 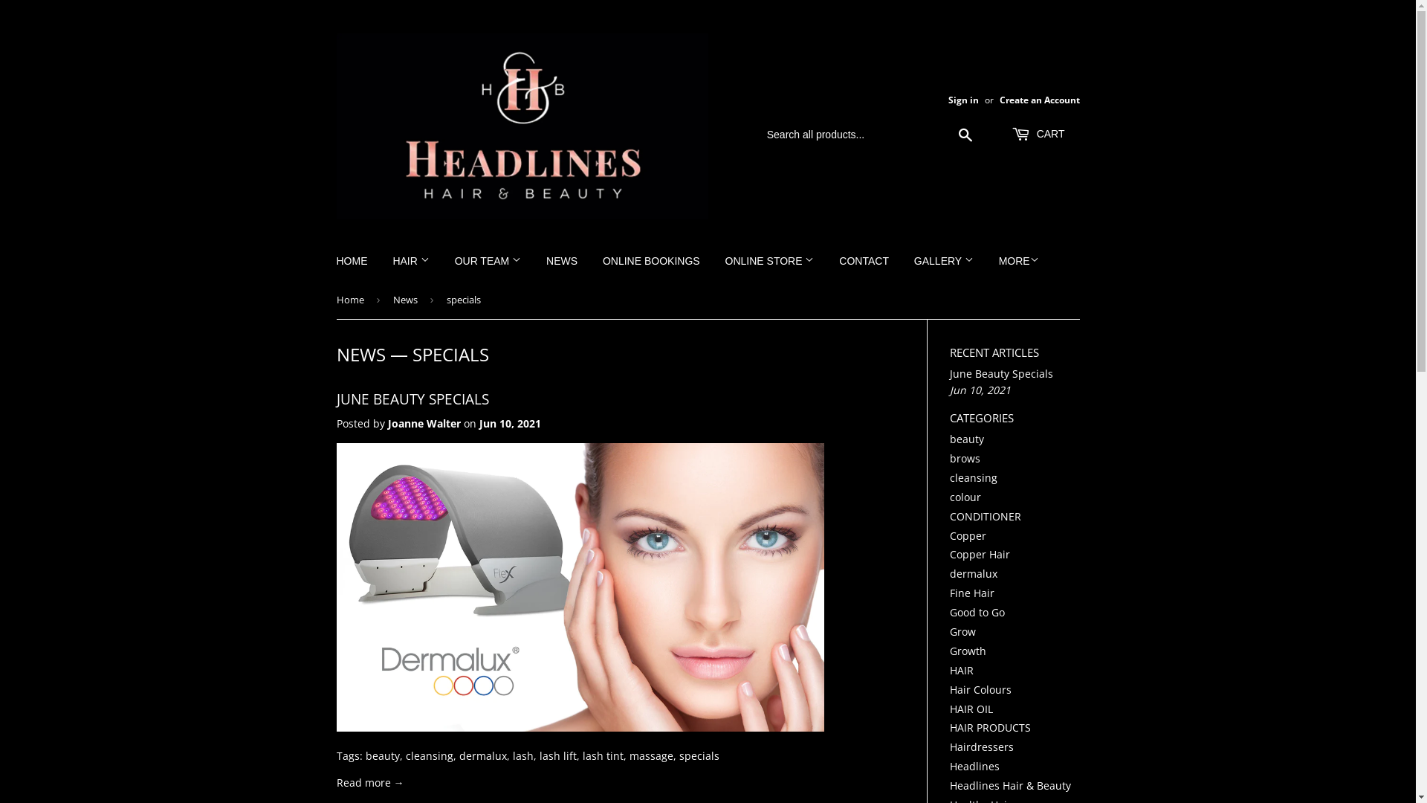 What do you see at coordinates (981, 690) in the screenshot?
I see `Hair Colours` at bounding box center [981, 690].